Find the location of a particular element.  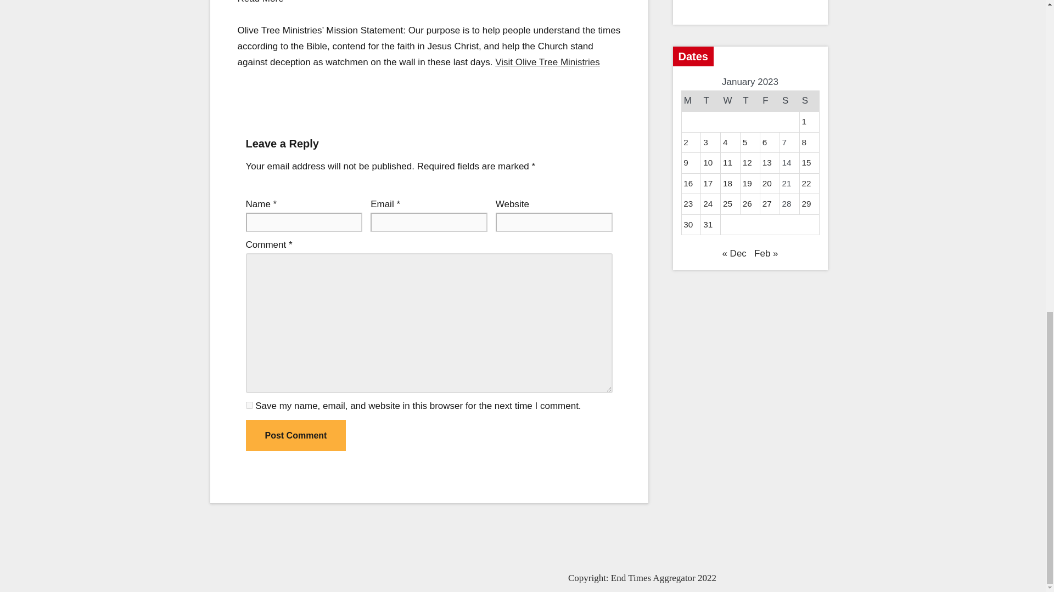

6 is located at coordinates (764, 141).